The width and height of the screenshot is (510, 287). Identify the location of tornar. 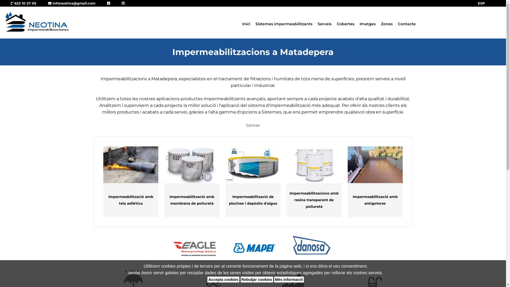
(253, 125).